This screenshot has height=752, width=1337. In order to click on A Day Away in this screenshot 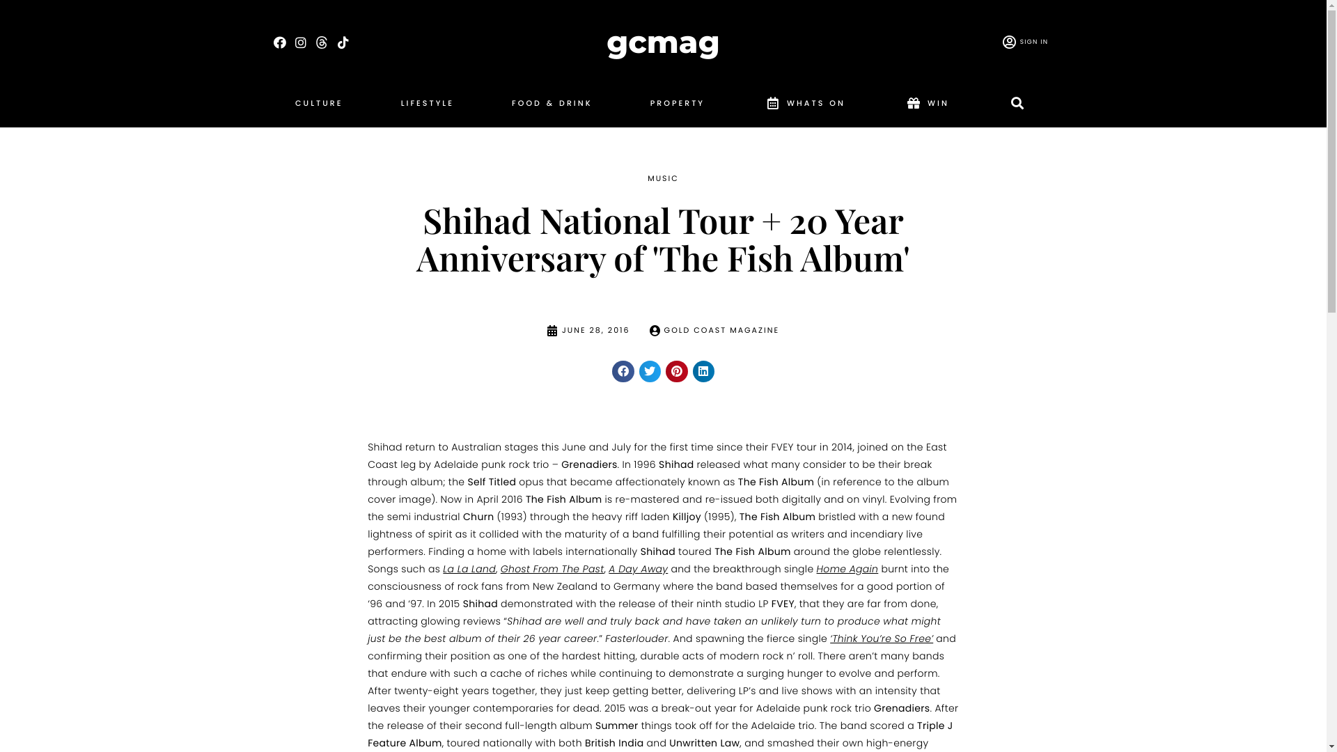, I will do `click(638, 569)`.